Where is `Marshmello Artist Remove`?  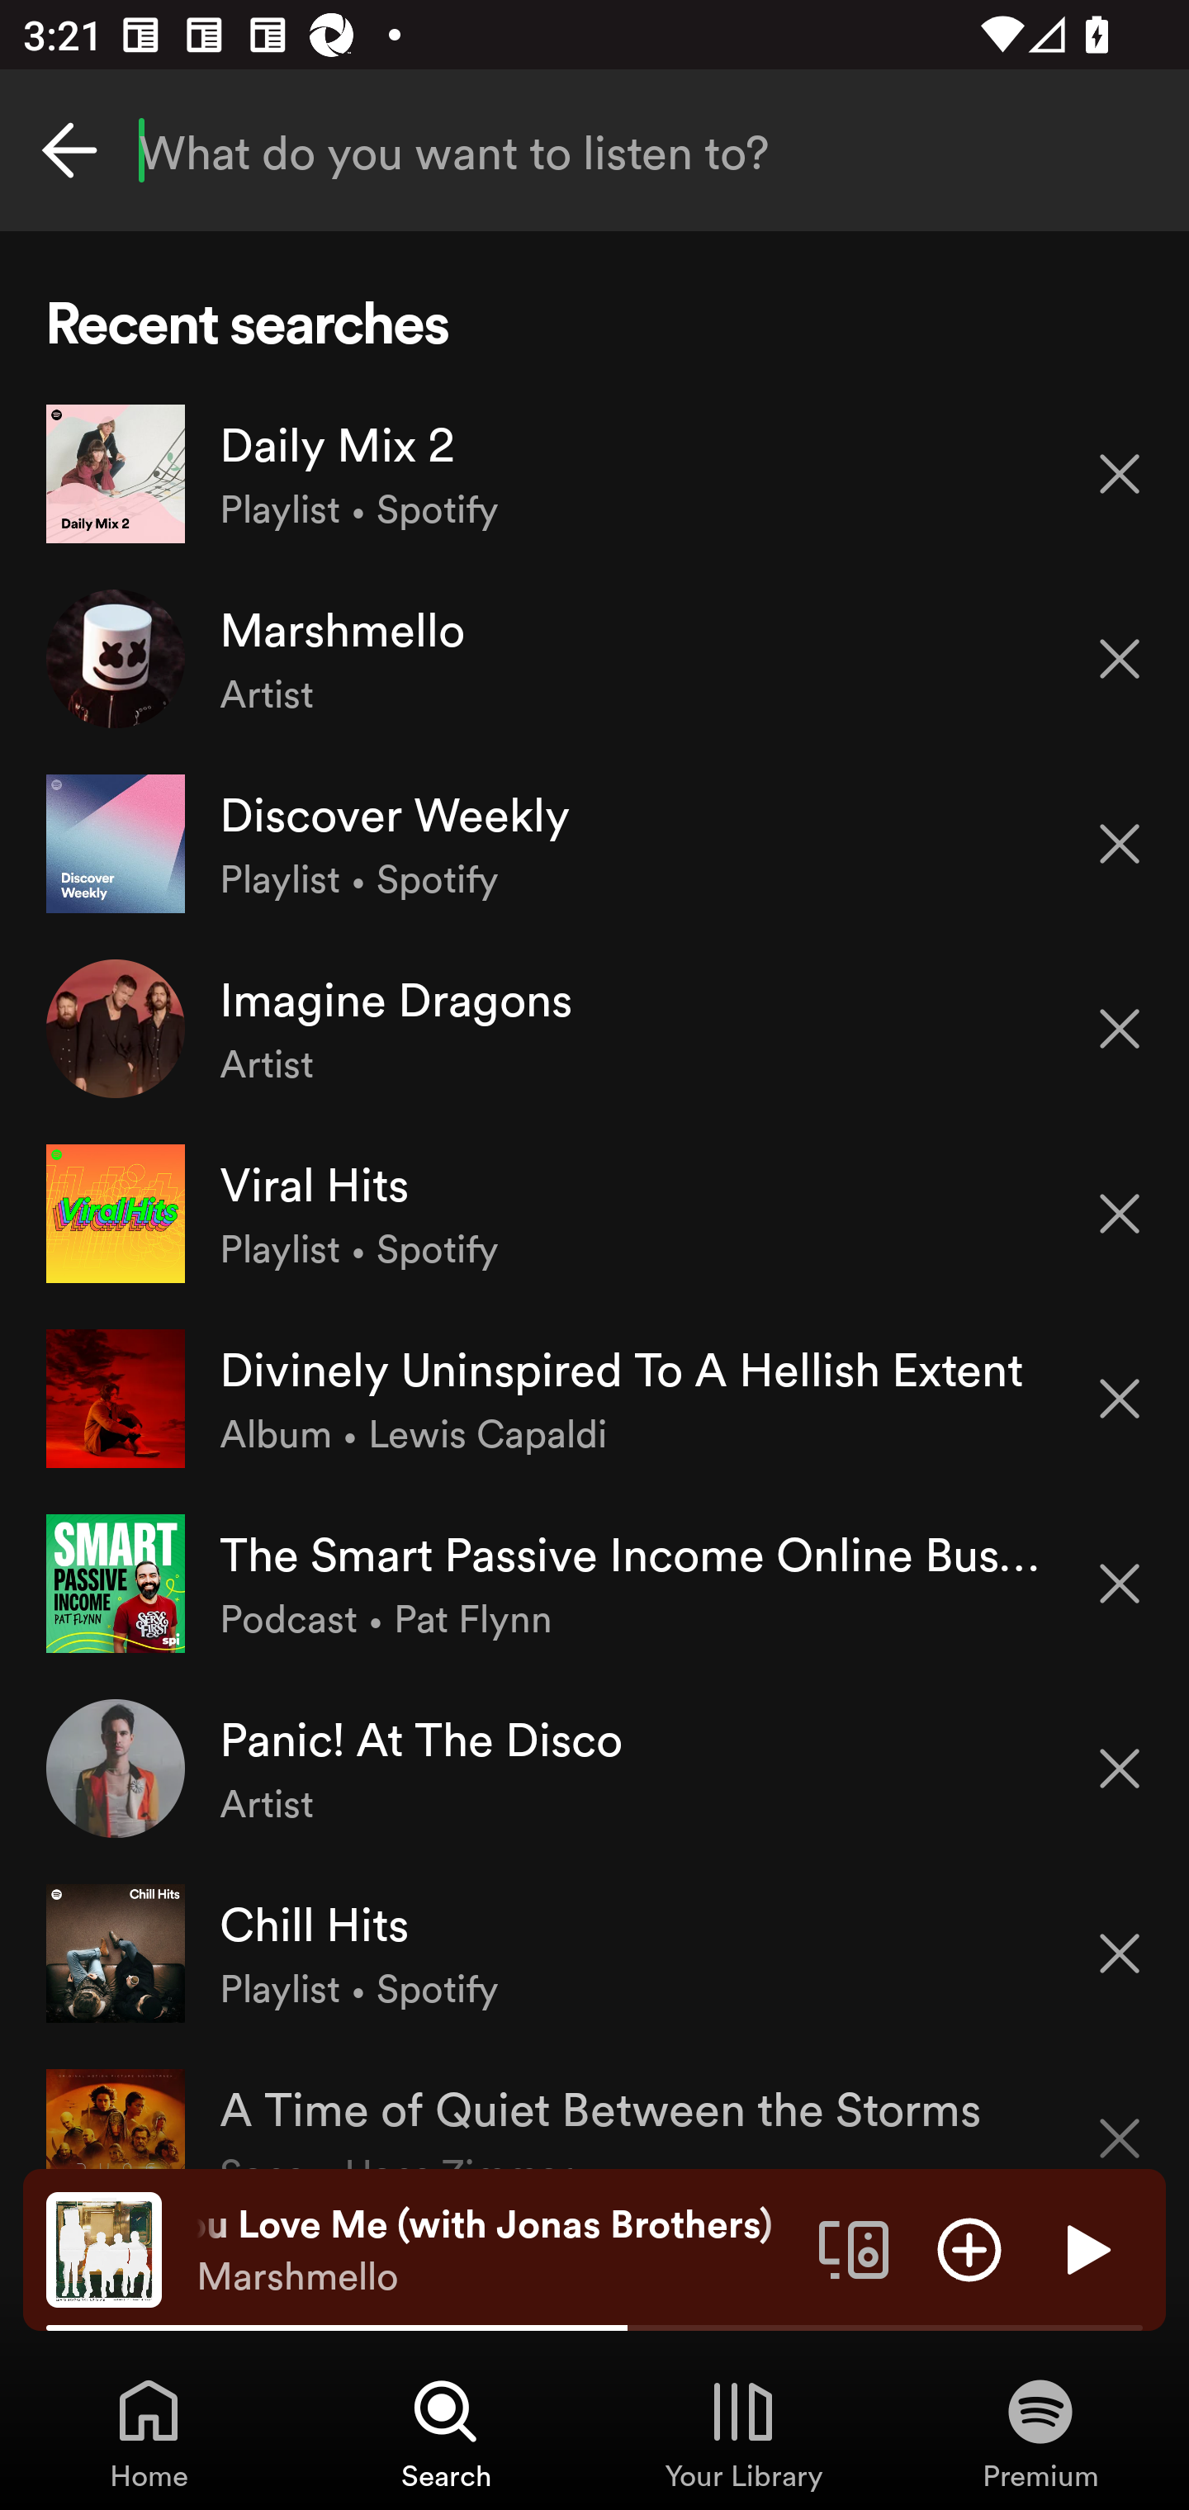 Marshmello Artist Remove is located at coordinates (594, 659).